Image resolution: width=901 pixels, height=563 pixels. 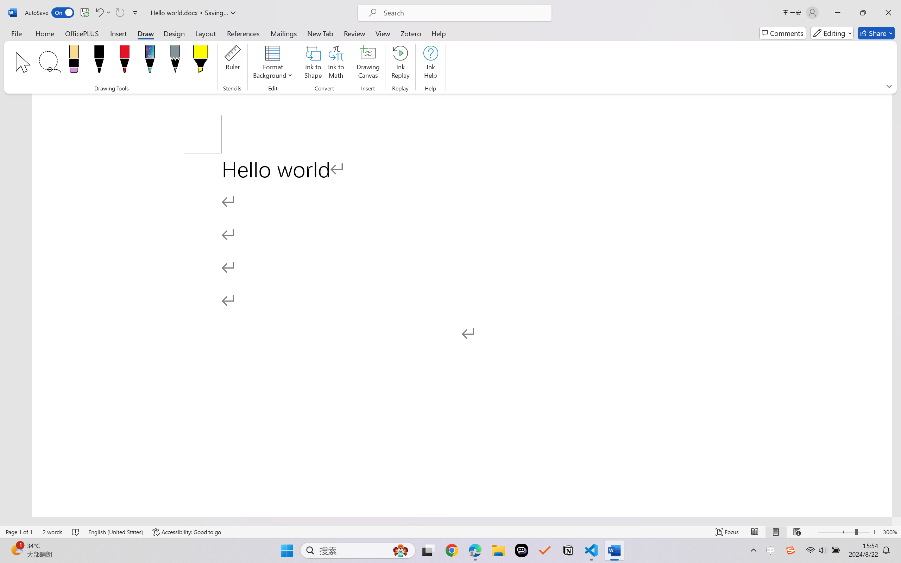 What do you see at coordinates (368, 63) in the screenshot?
I see `Drawing Canvas` at bounding box center [368, 63].